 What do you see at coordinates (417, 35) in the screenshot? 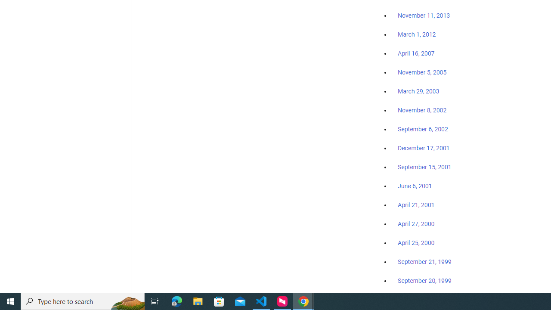
I see `March 1, 2012` at bounding box center [417, 35].